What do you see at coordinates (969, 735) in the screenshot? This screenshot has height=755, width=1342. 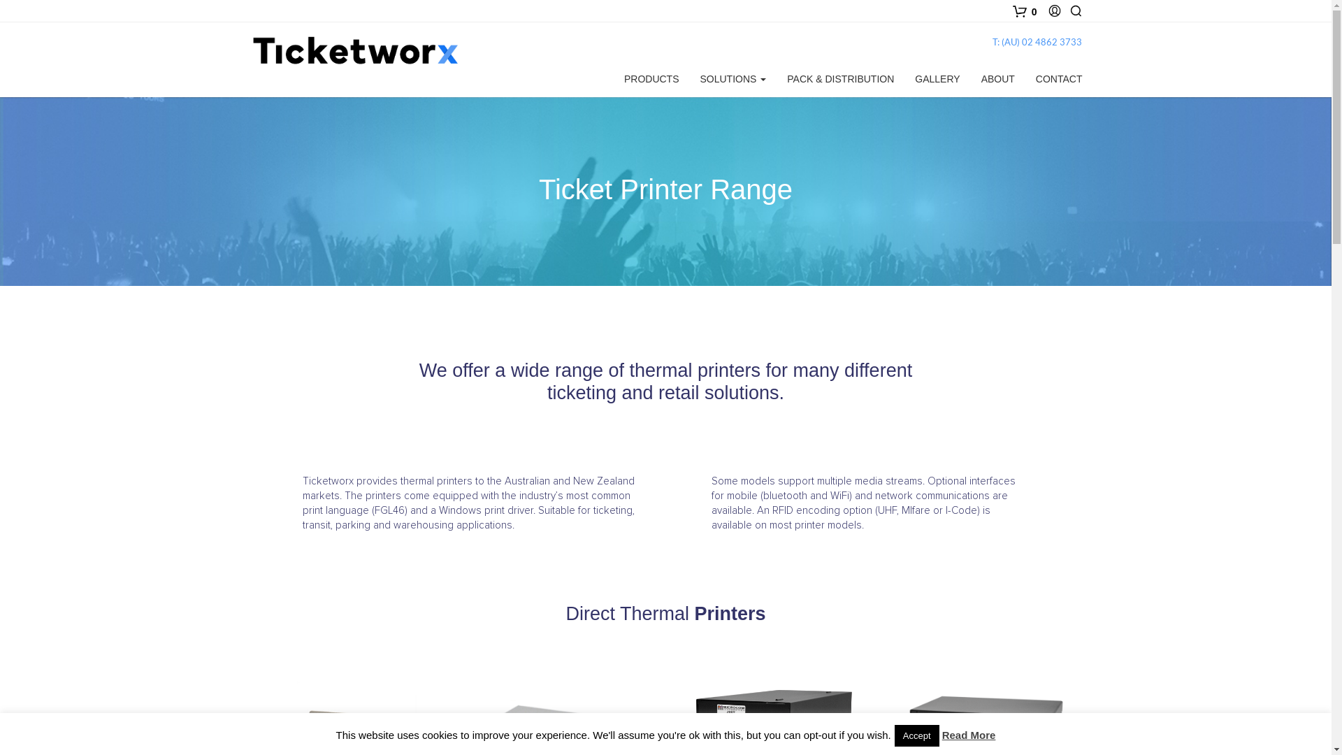 I see `Read More` at bounding box center [969, 735].